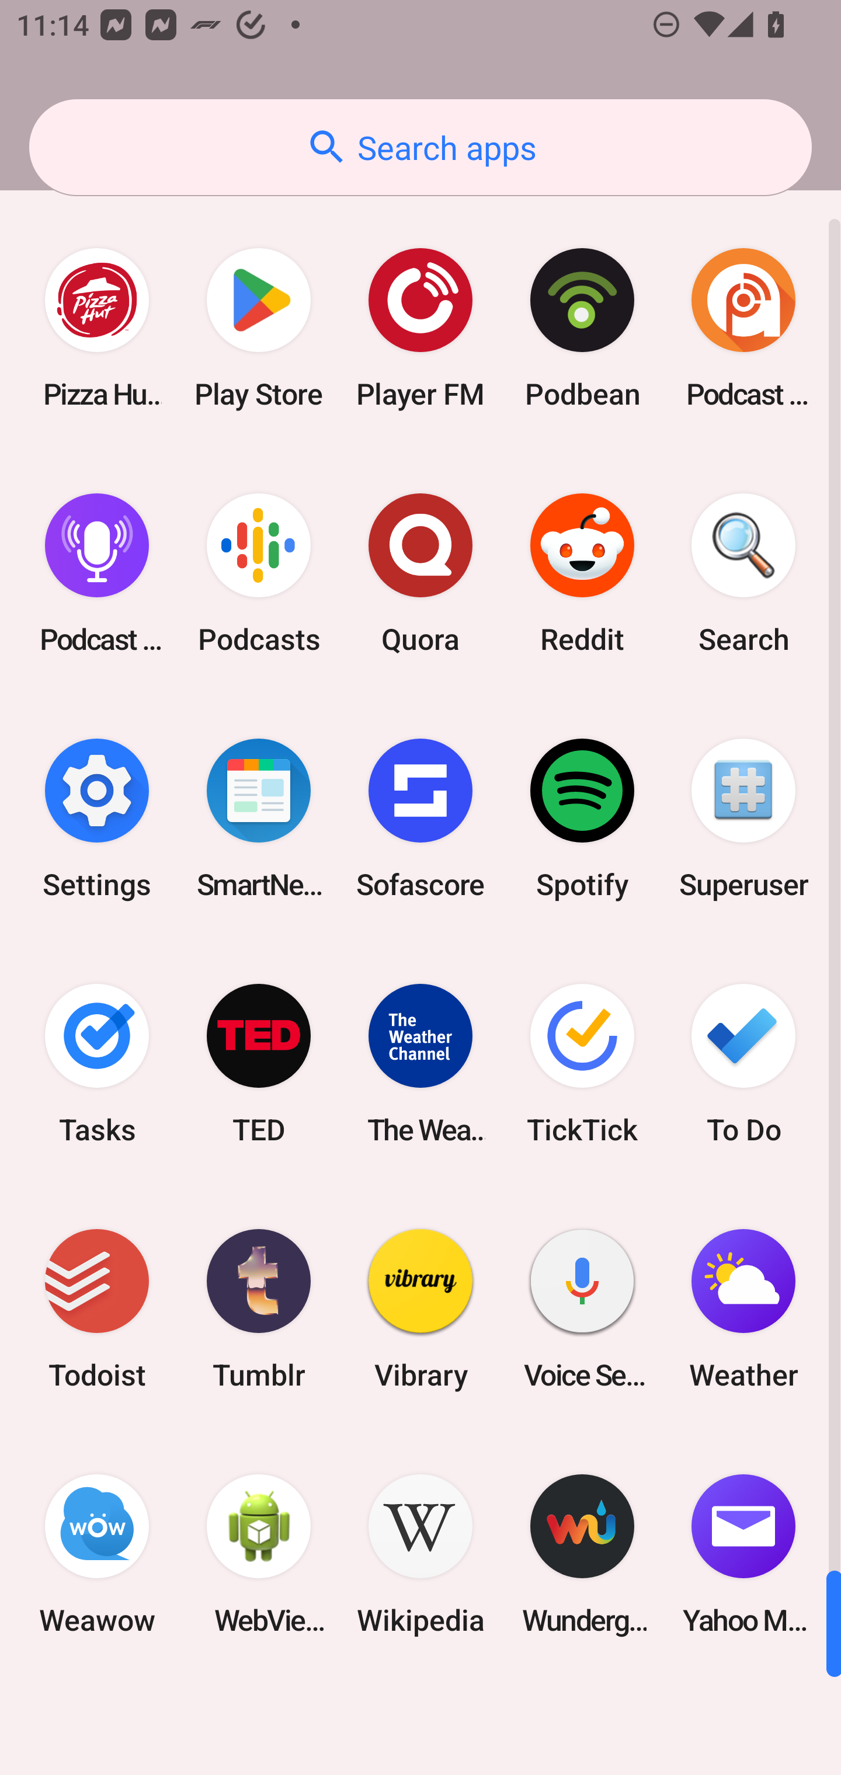  What do you see at coordinates (259, 1063) in the screenshot?
I see `TED` at bounding box center [259, 1063].